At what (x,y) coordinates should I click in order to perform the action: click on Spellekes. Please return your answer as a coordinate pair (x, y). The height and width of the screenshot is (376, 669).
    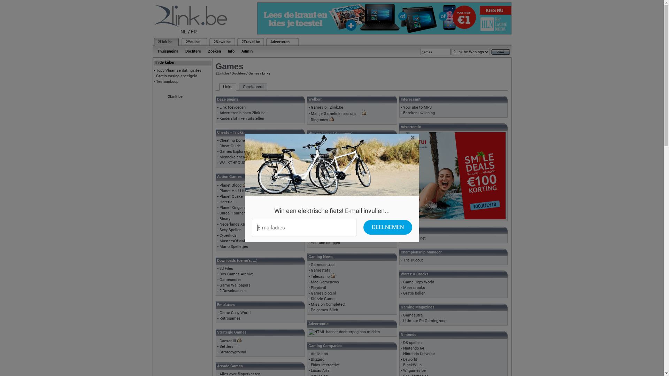
    Looking at the image, I should click on (319, 159).